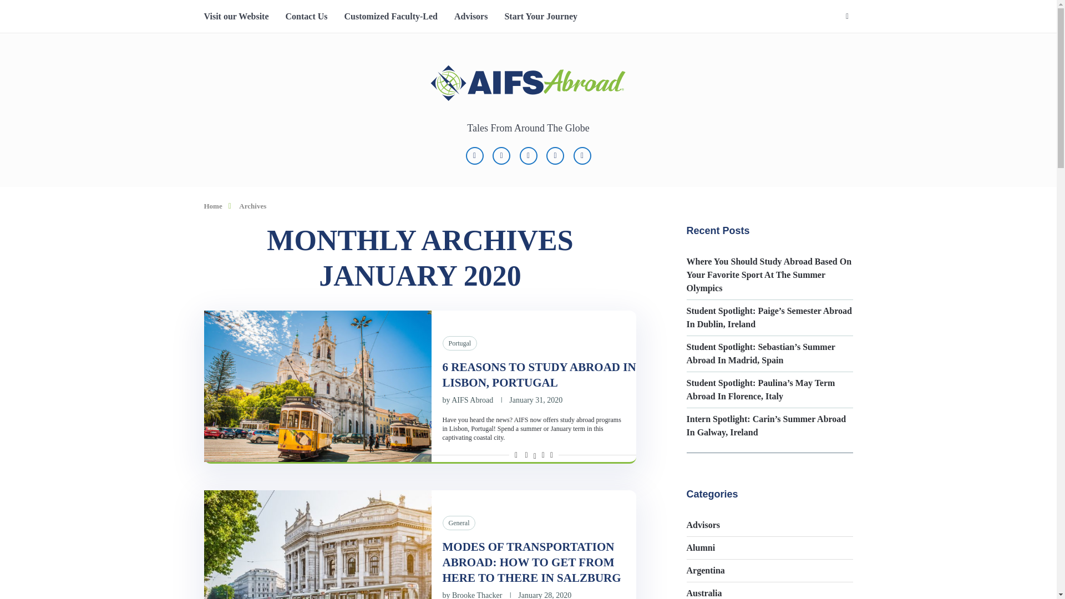 The image size is (1065, 599). I want to click on 6 Reasons to Study Abroad in Lisbon, Portugal, so click(317, 386).